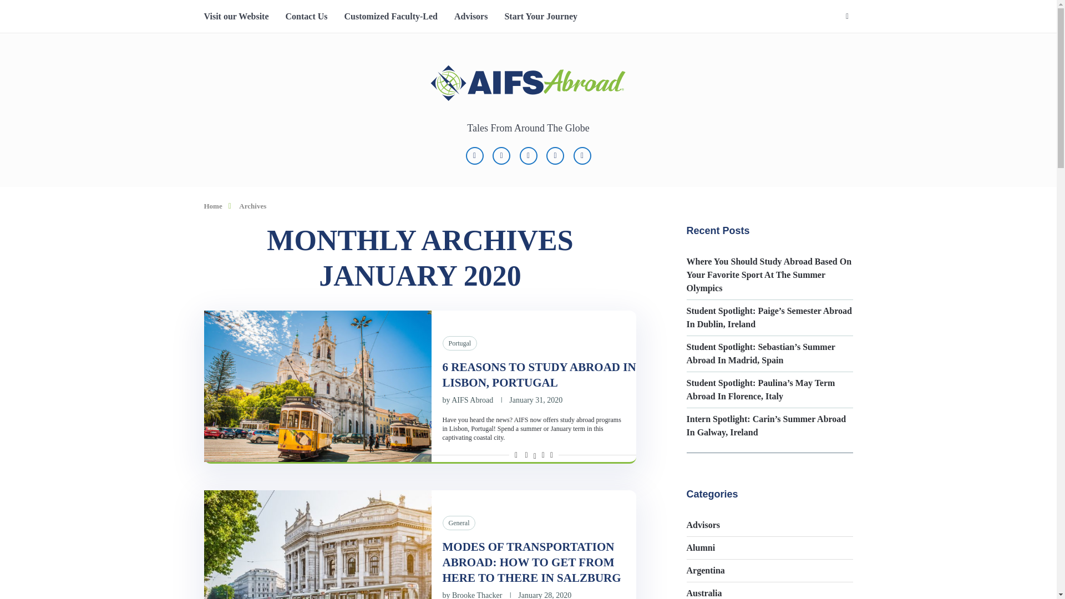 The image size is (1065, 599). I want to click on 6 Reasons to Study Abroad in Lisbon, Portugal, so click(317, 386).